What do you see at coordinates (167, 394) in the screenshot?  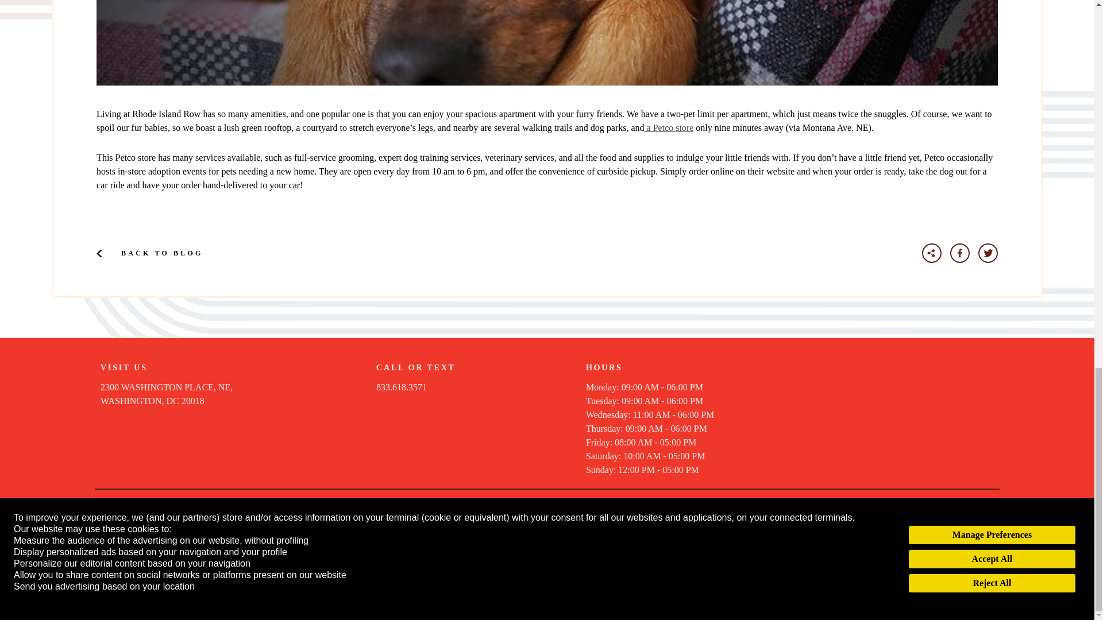 I see ` a Petco store` at bounding box center [167, 394].